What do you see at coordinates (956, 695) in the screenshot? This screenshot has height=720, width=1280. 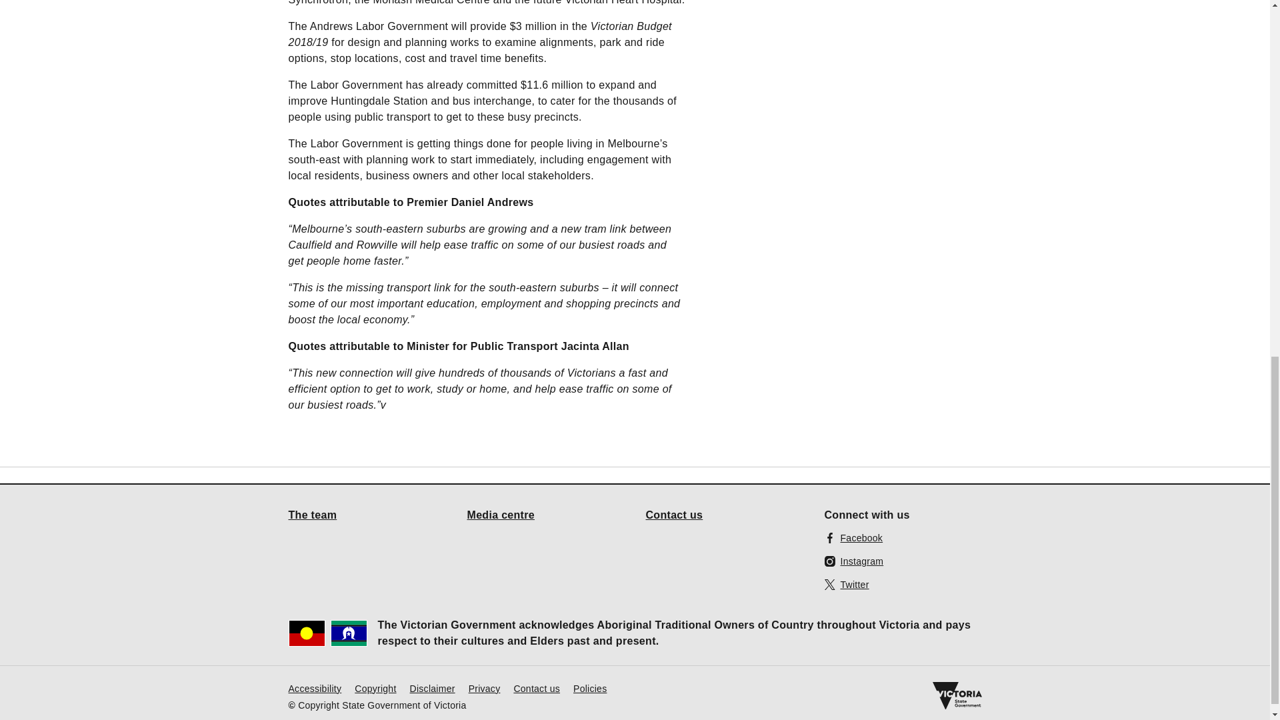 I see `Victoria government home` at bounding box center [956, 695].